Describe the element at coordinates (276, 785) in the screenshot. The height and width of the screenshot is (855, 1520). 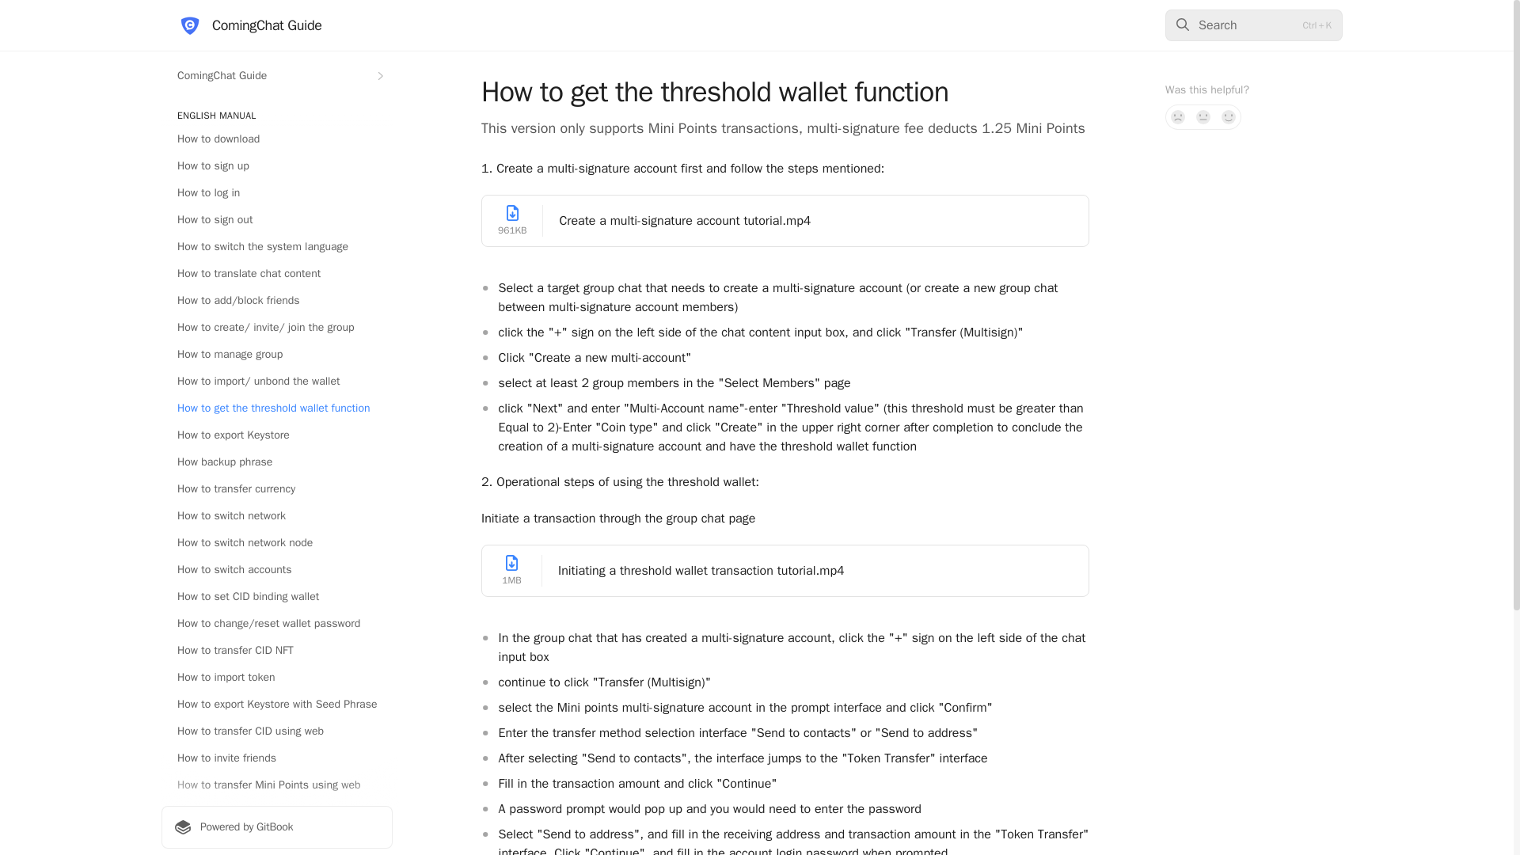
I see `How to transfer Mini Points using web` at that location.